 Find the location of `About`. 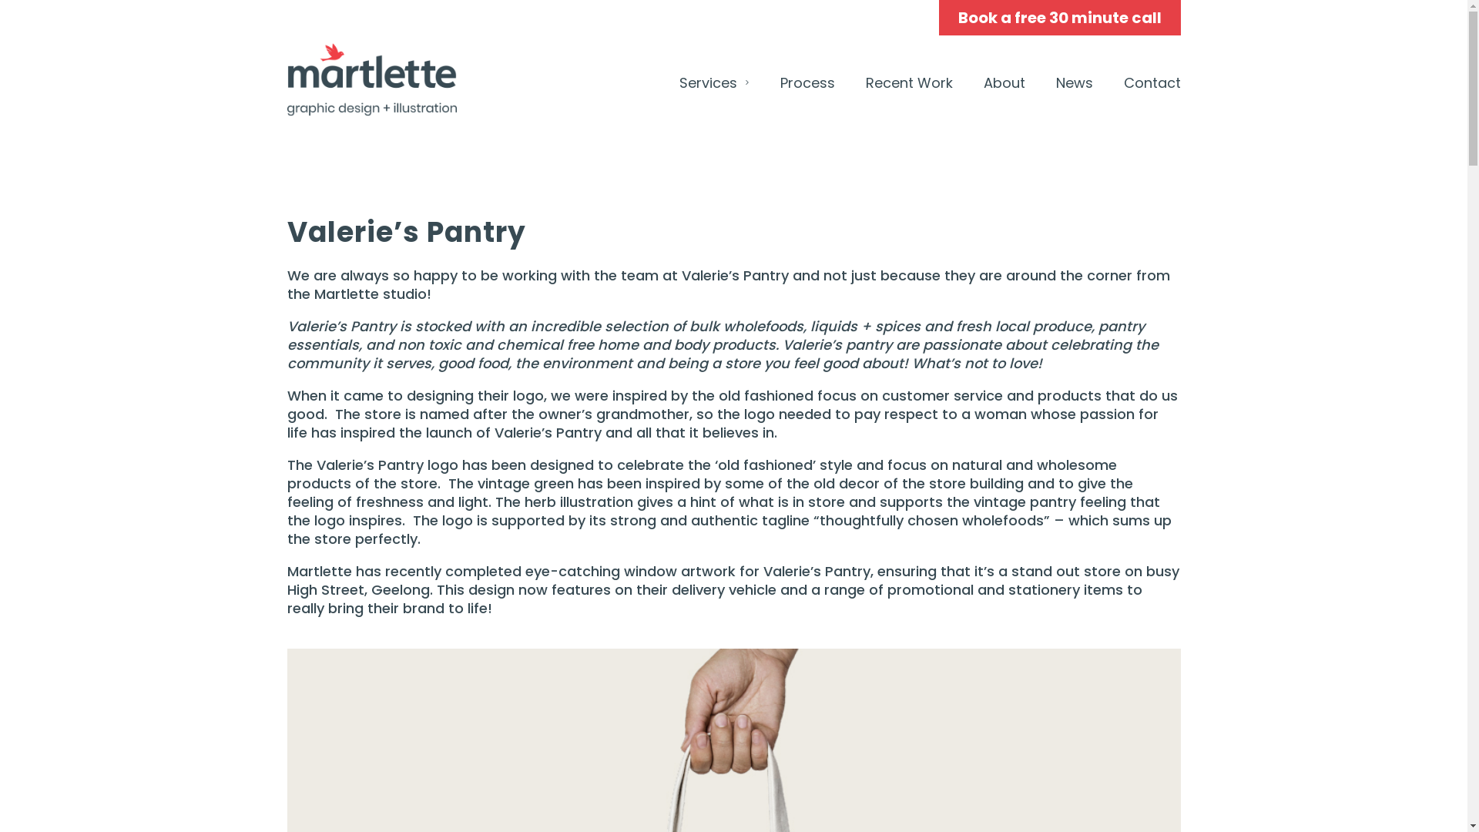

About is located at coordinates (1004, 83).